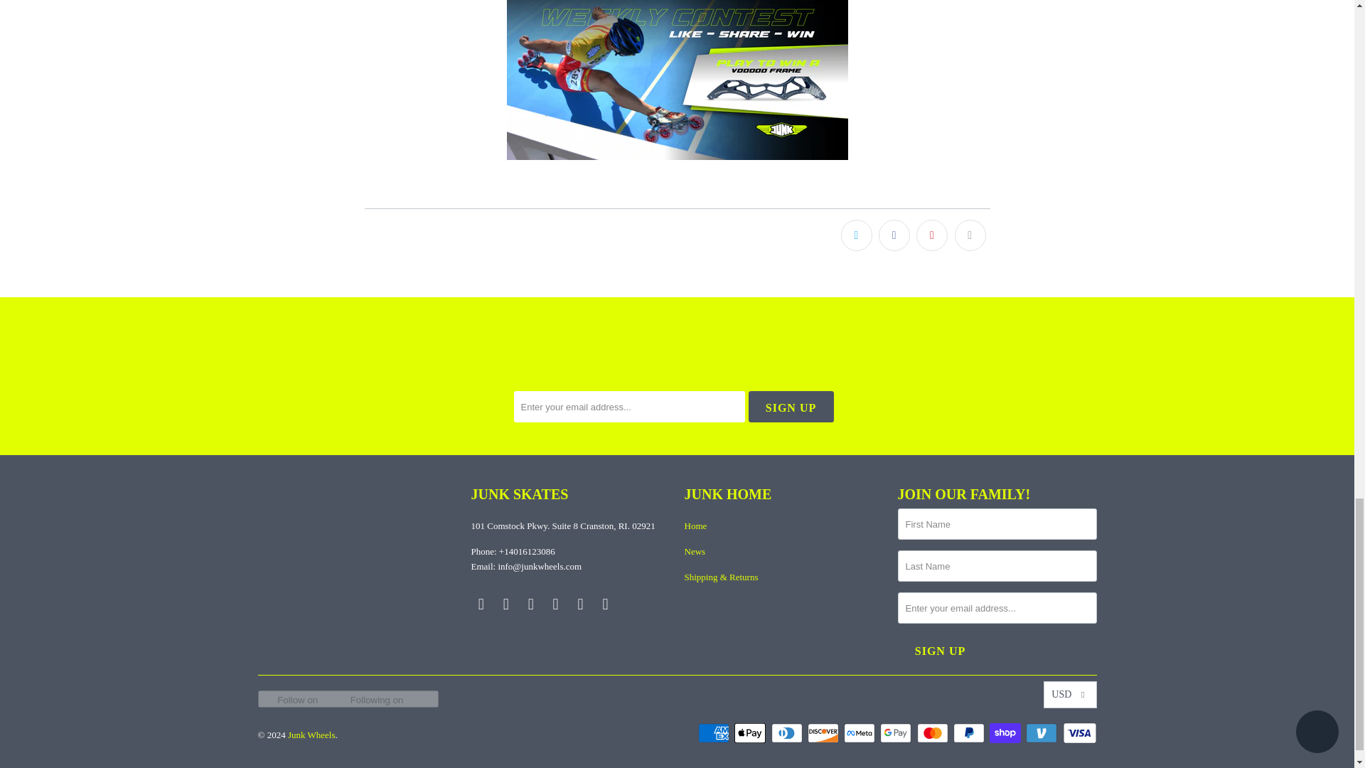  What do you see at coordinates (970, 733) in the screenshot?
I see `PayPal` at bounding box center [970, 733].